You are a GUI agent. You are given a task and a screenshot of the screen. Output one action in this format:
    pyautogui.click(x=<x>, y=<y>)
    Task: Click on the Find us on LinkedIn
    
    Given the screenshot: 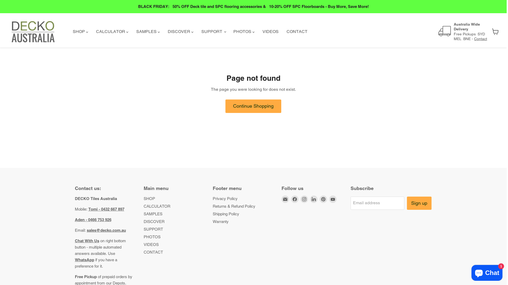 What is the action you would take?
    pyautogui.click(x=314, y=199)
    